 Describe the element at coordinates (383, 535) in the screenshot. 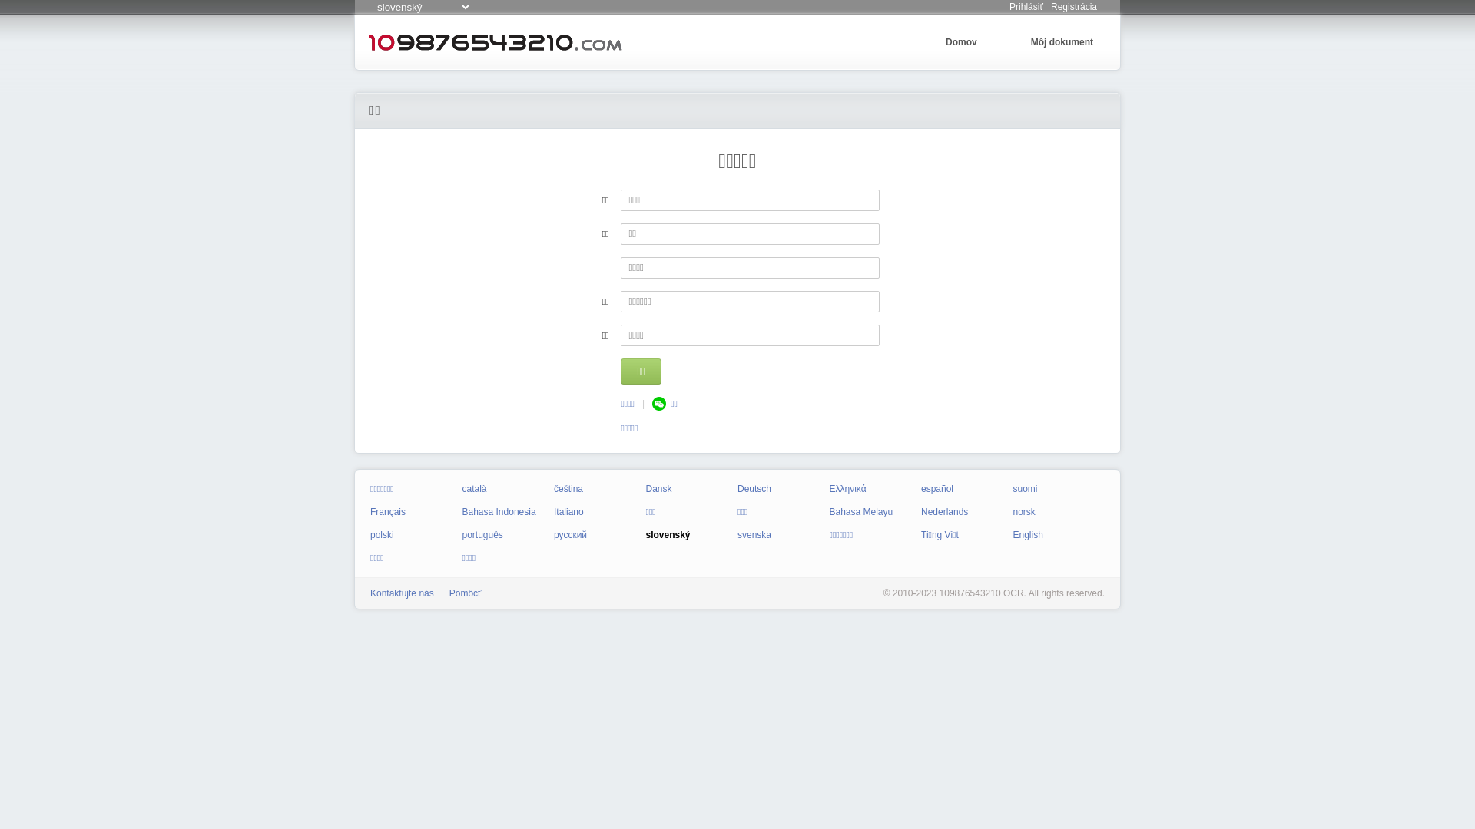

I see `polski` at that location.